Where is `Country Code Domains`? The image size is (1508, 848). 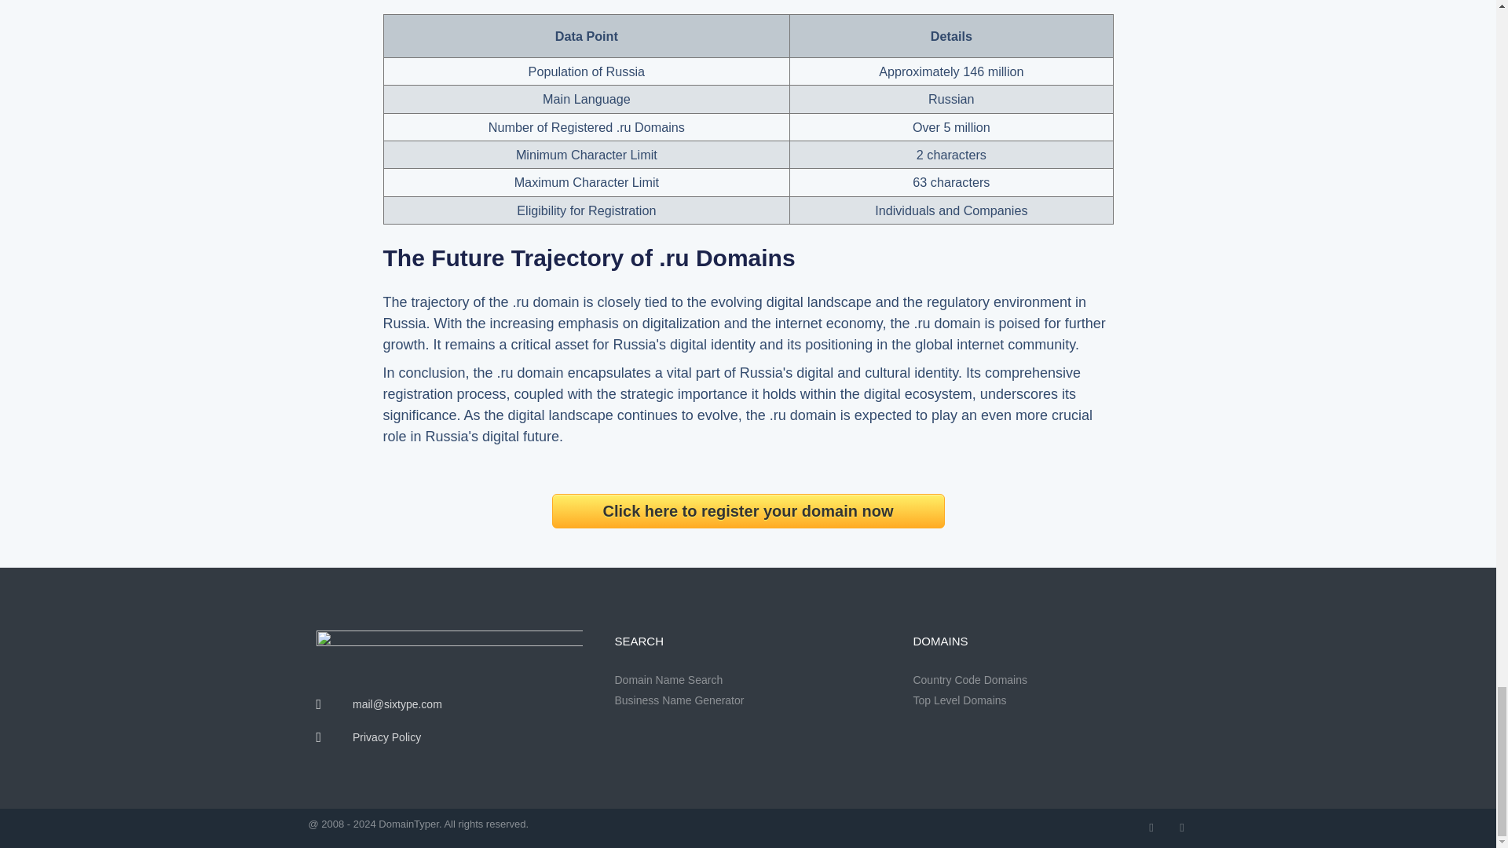
Country Code Domains is located at coordinates (1045, 680).